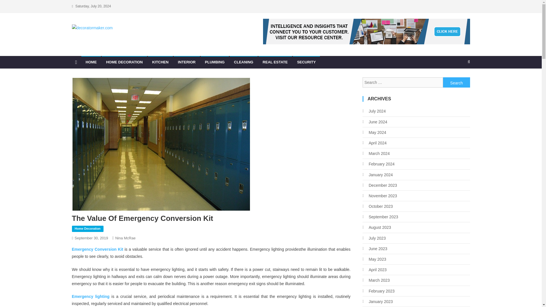 The image size is (546, 307). What do you see at coordinates (125, 238) in the screenshot?
I see `Nina McRae` at bounding box center [125, 238].